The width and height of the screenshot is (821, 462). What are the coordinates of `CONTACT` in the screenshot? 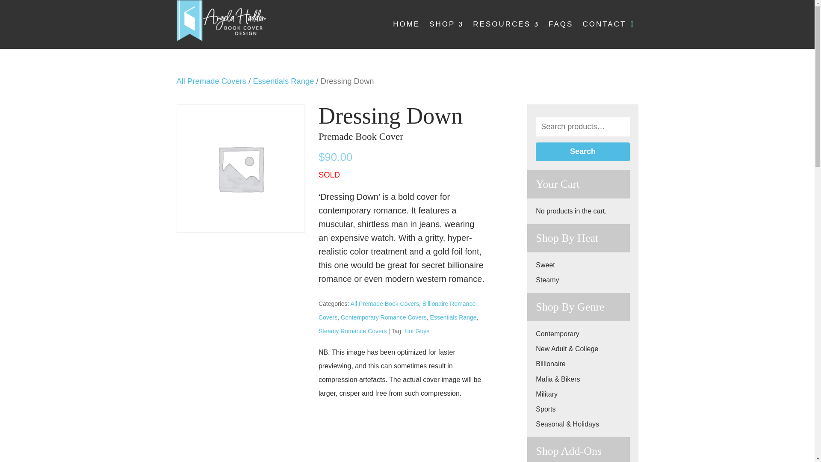 It's located at (604, 24).